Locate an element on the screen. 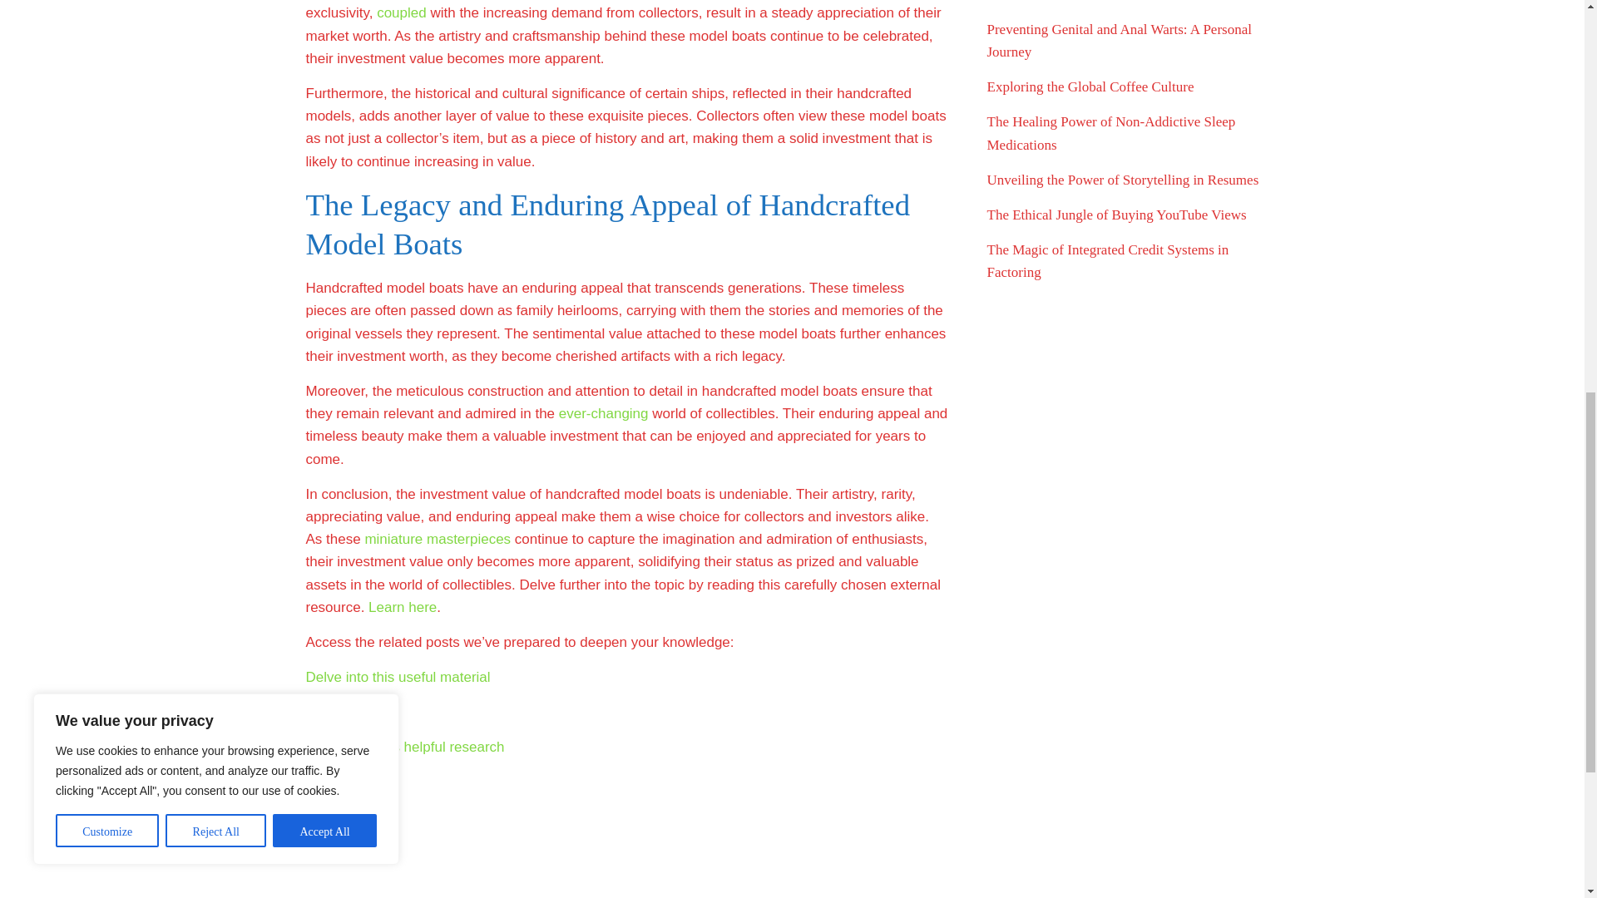 The width and height of the screenshot is (1597, 898). Preventing Genital and Anal Warts: A Personal Journey is located at coordinates (1118, 40).